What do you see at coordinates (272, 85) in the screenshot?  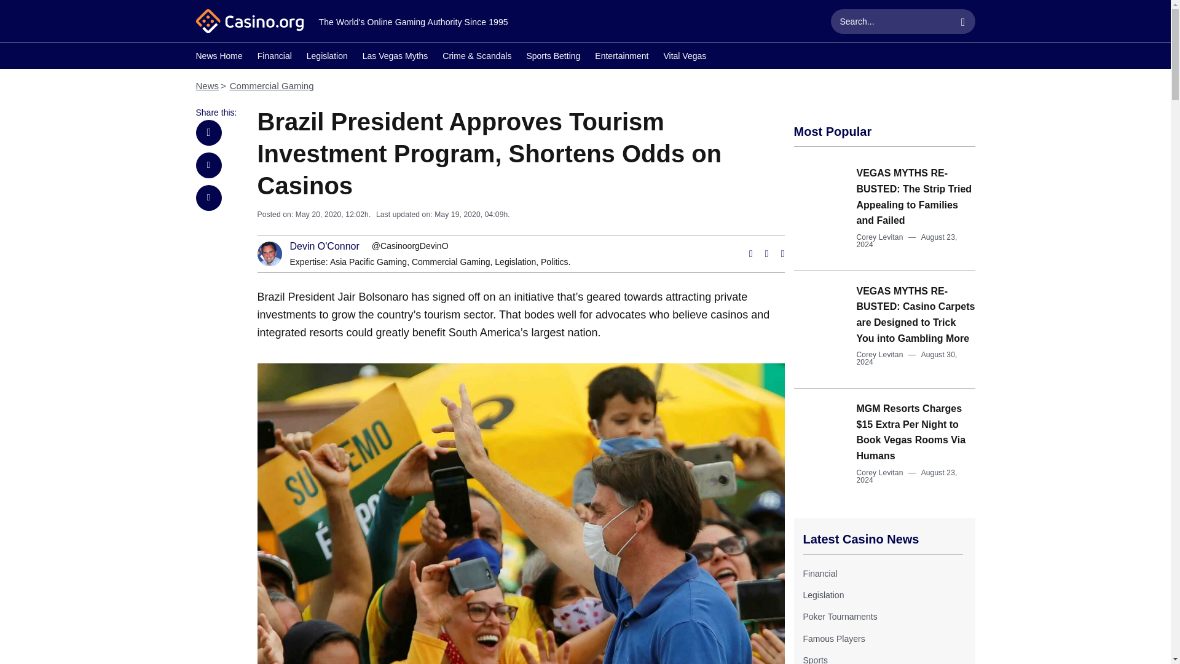 I see `Commercial Gaming` at bounding box center [272, 85].